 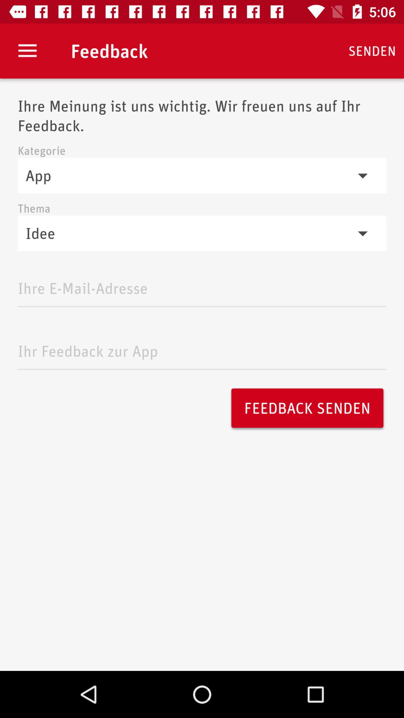 What do you see at coordinates (307, 408) in the screenshot?
I see `swipe to the feedback senden icon` at bounding box center [307, 408].